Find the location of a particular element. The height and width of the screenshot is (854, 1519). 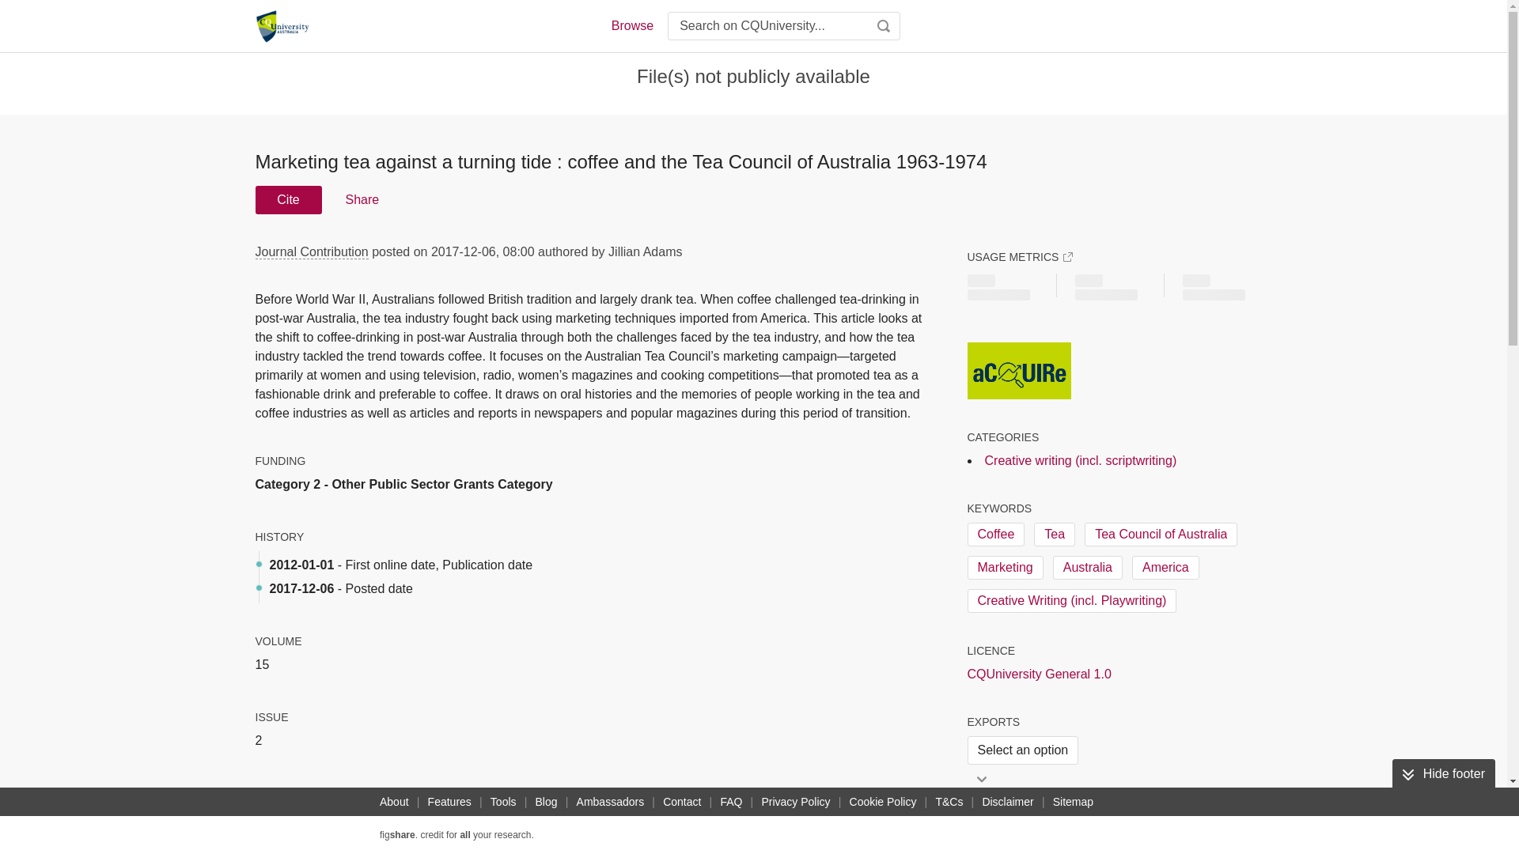

Cite is located at coordinates (288, 200).